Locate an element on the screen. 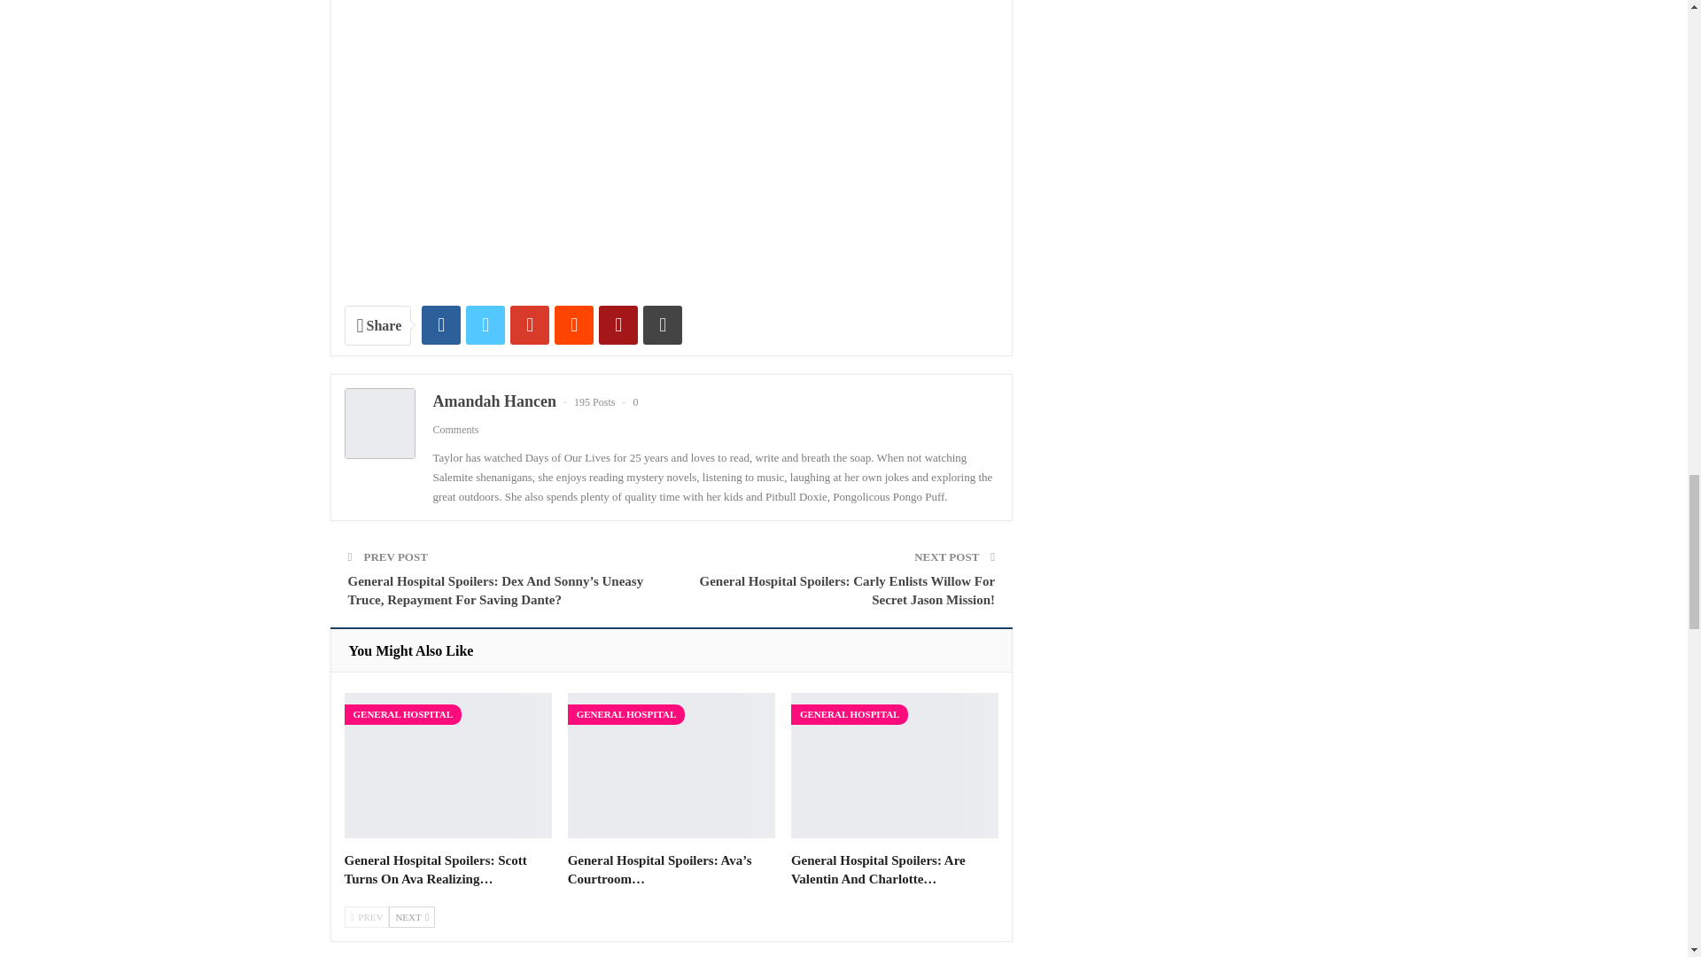 The height and width of the screenshot is (957, 1701). Next is located at coordinates (412, 916).